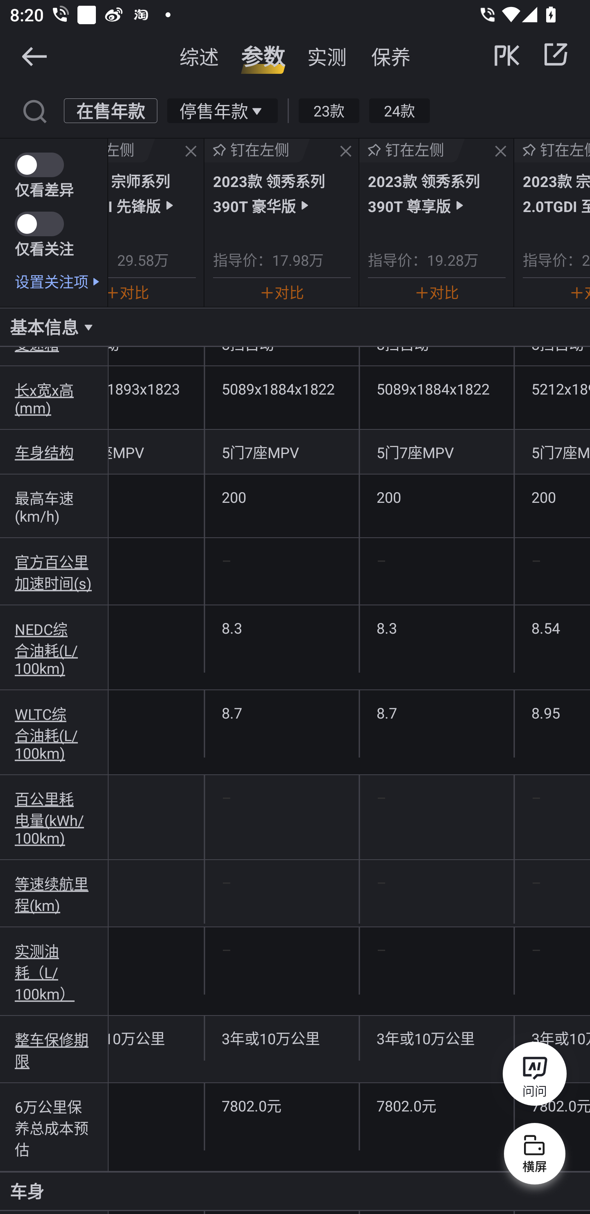 Image resolution: width=590 pixels, height=1214 pixels. Describe the element at coordinates (412, 150) in the screenshot. I see ` 钉在左侧` at that location.